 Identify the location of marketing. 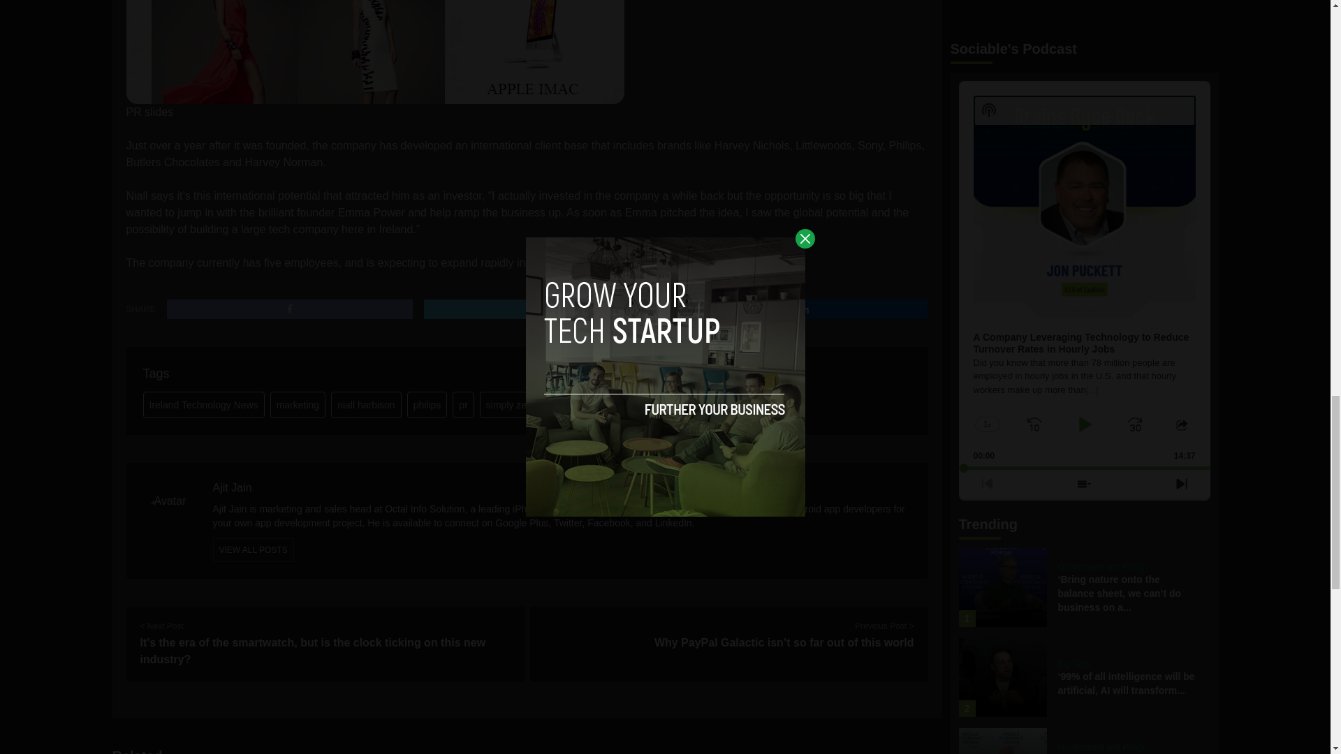
(298, 405).